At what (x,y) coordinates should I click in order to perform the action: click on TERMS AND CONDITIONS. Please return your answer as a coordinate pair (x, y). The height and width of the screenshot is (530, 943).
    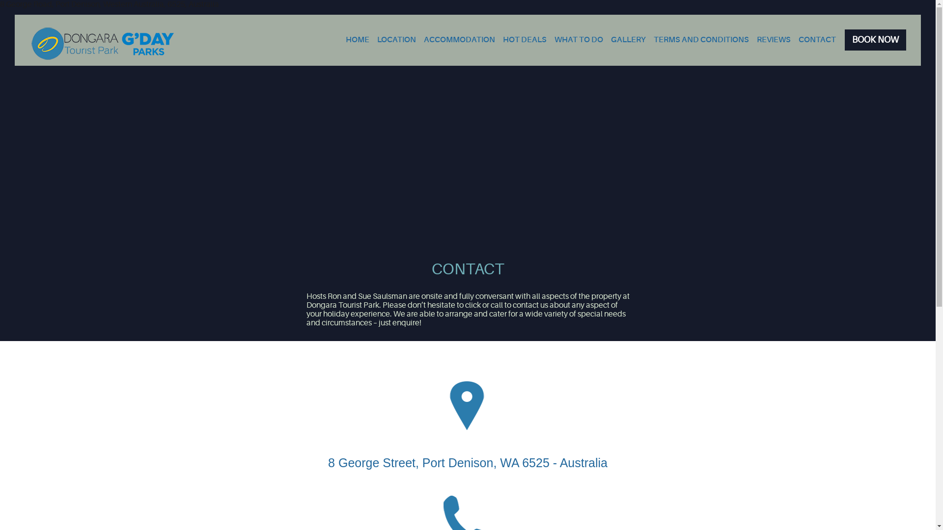
    Looking at the image, I should click on (701, 40).